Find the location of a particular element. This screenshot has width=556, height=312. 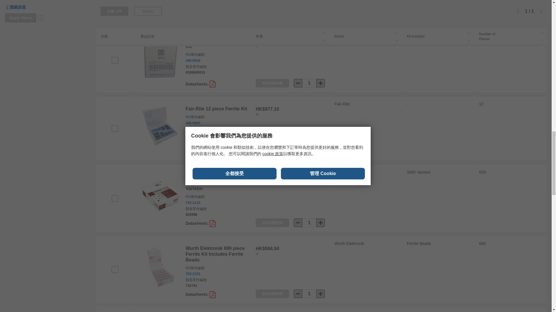

1 is located at coordinates (309, 151).